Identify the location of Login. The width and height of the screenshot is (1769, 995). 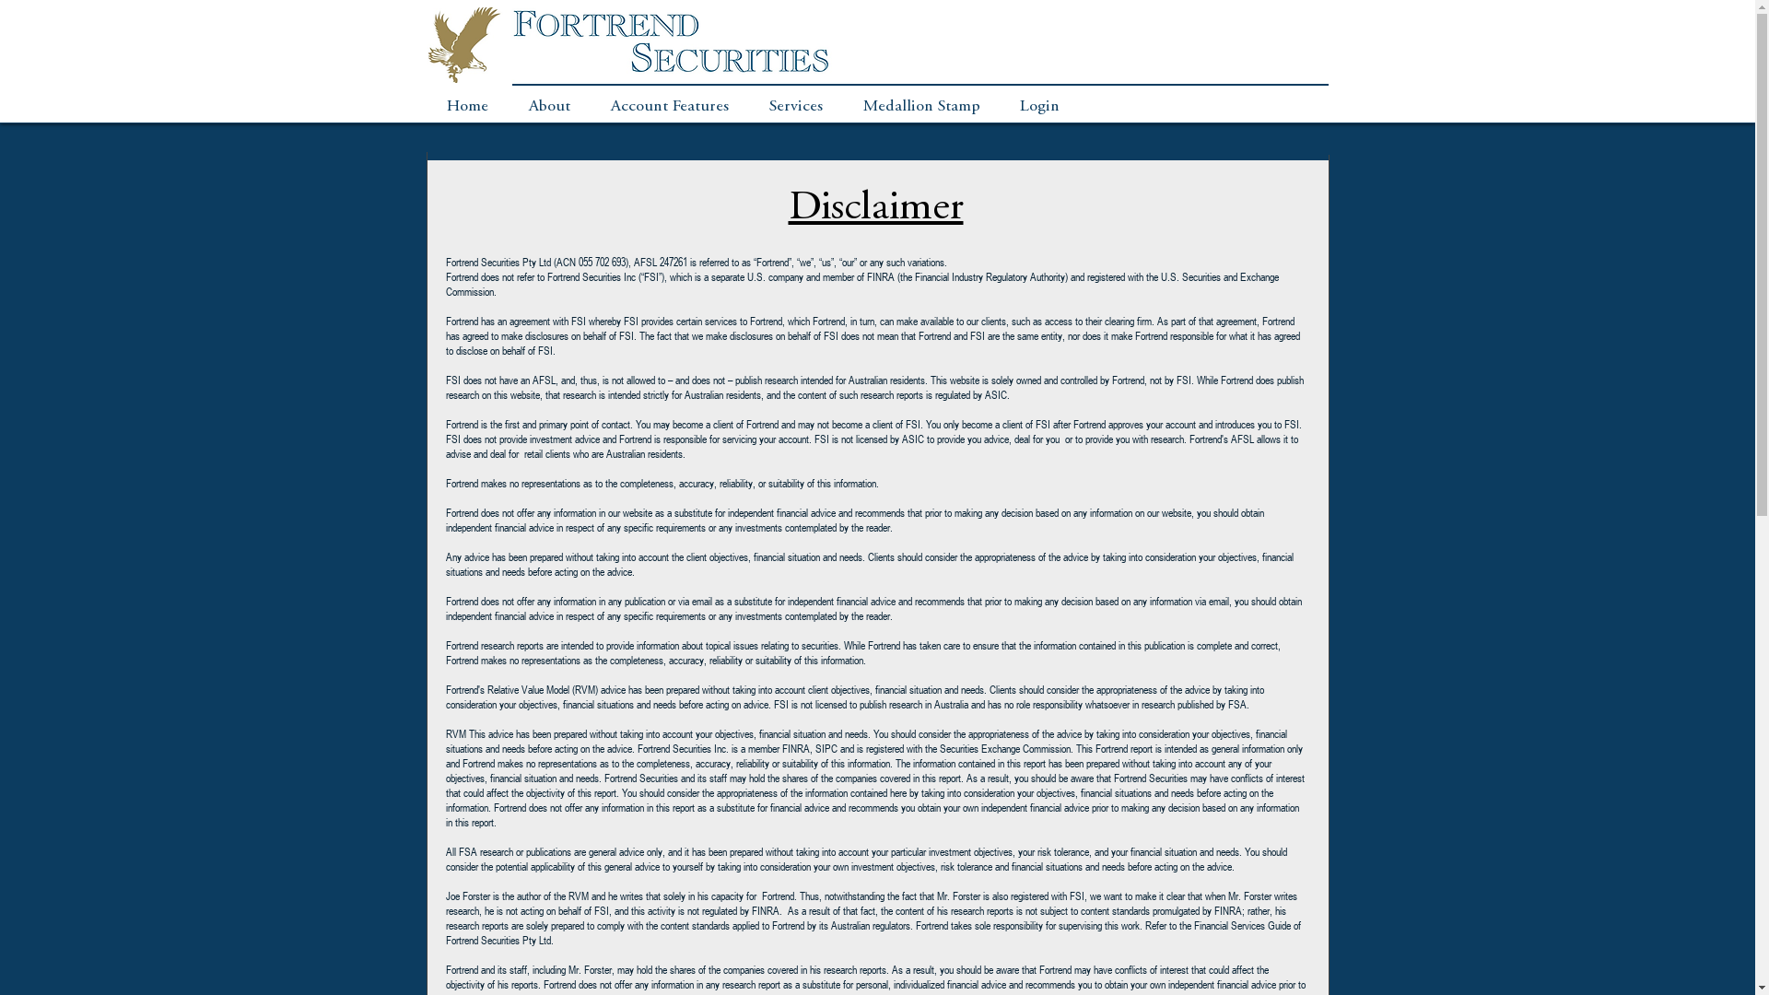
(1038, 107).